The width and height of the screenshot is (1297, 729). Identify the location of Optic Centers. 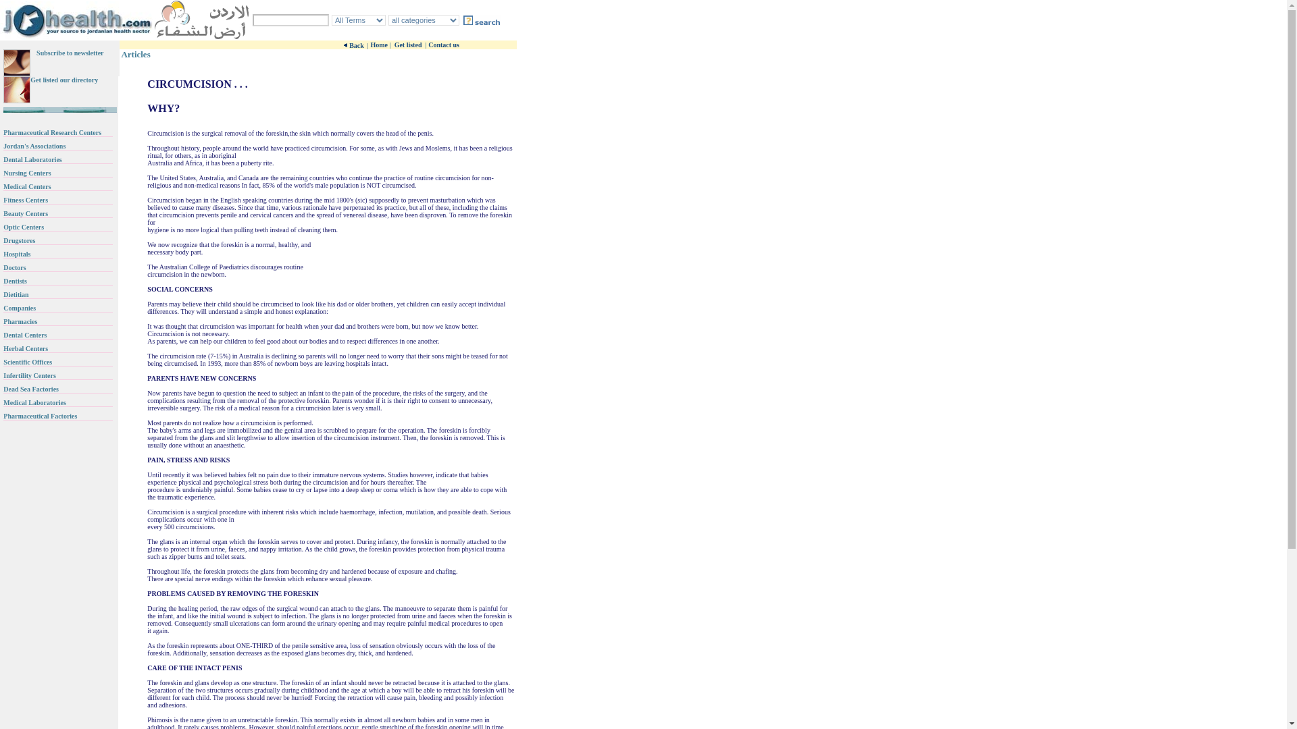
(24, 225).